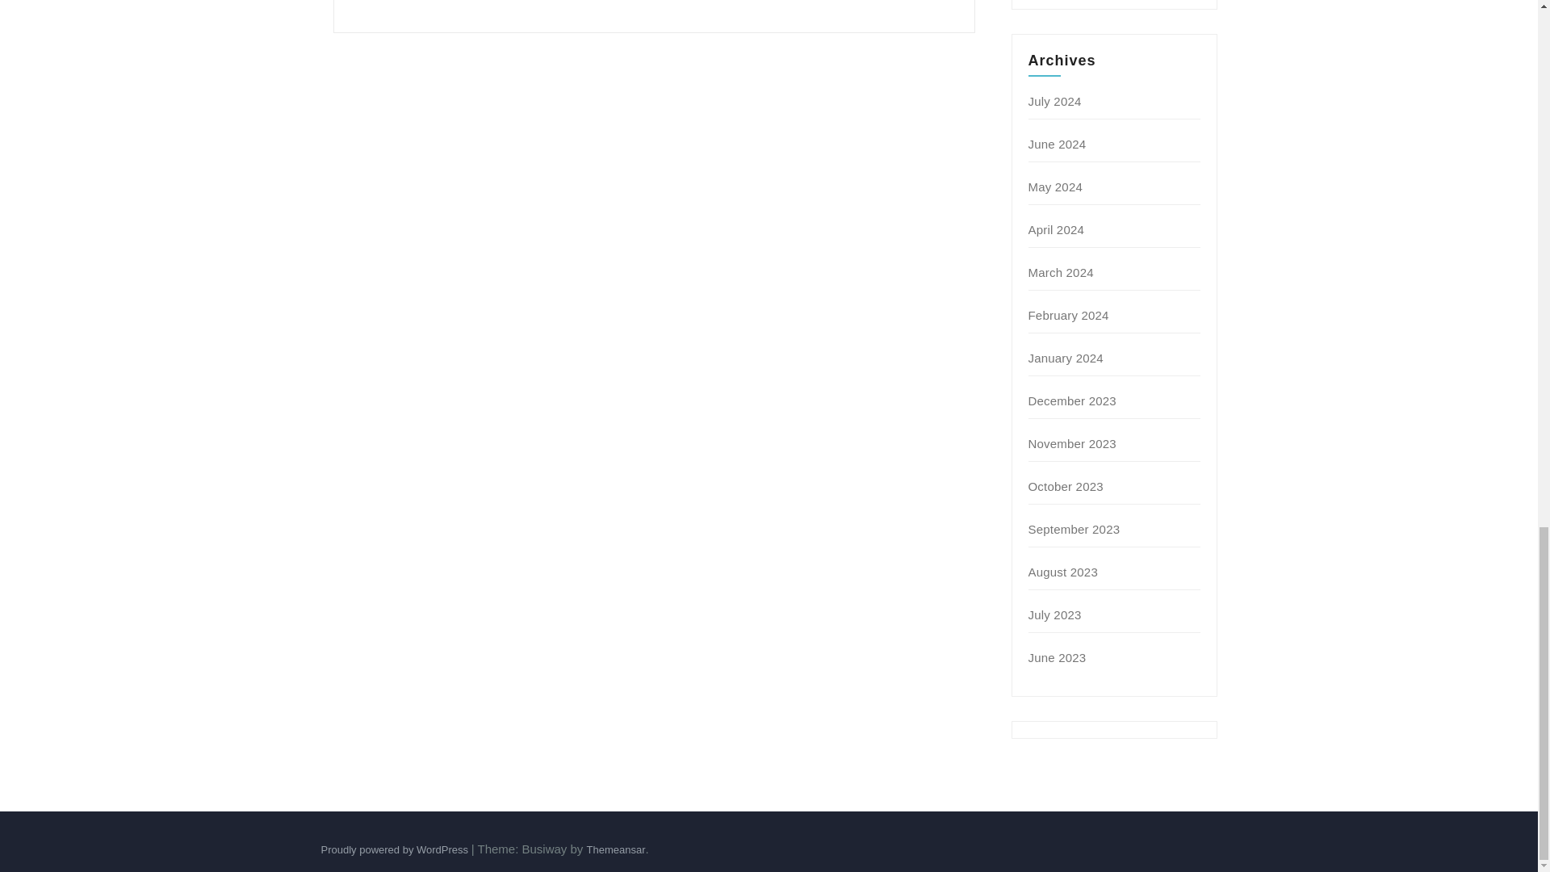 This screenshot has width=1550, height=872. What do you see at coordinates (1066, 486) in the screenshot?
I see `October 2023` at bounding box center [1066, 486].